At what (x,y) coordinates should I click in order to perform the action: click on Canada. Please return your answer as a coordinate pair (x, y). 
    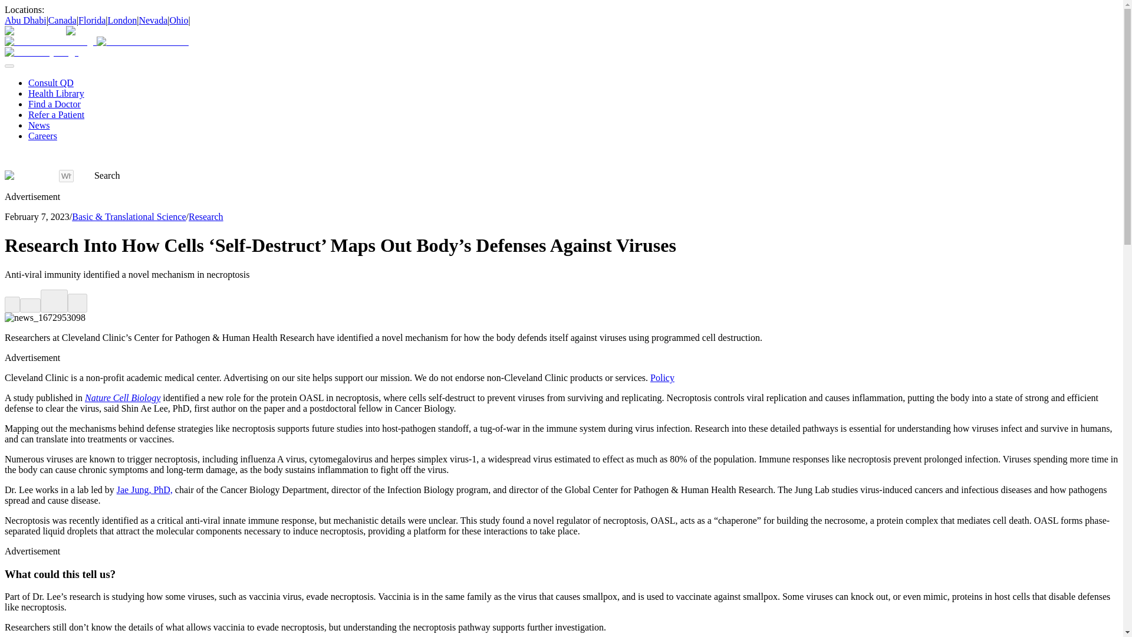
    Looking at the image, I should click on (62, 20).